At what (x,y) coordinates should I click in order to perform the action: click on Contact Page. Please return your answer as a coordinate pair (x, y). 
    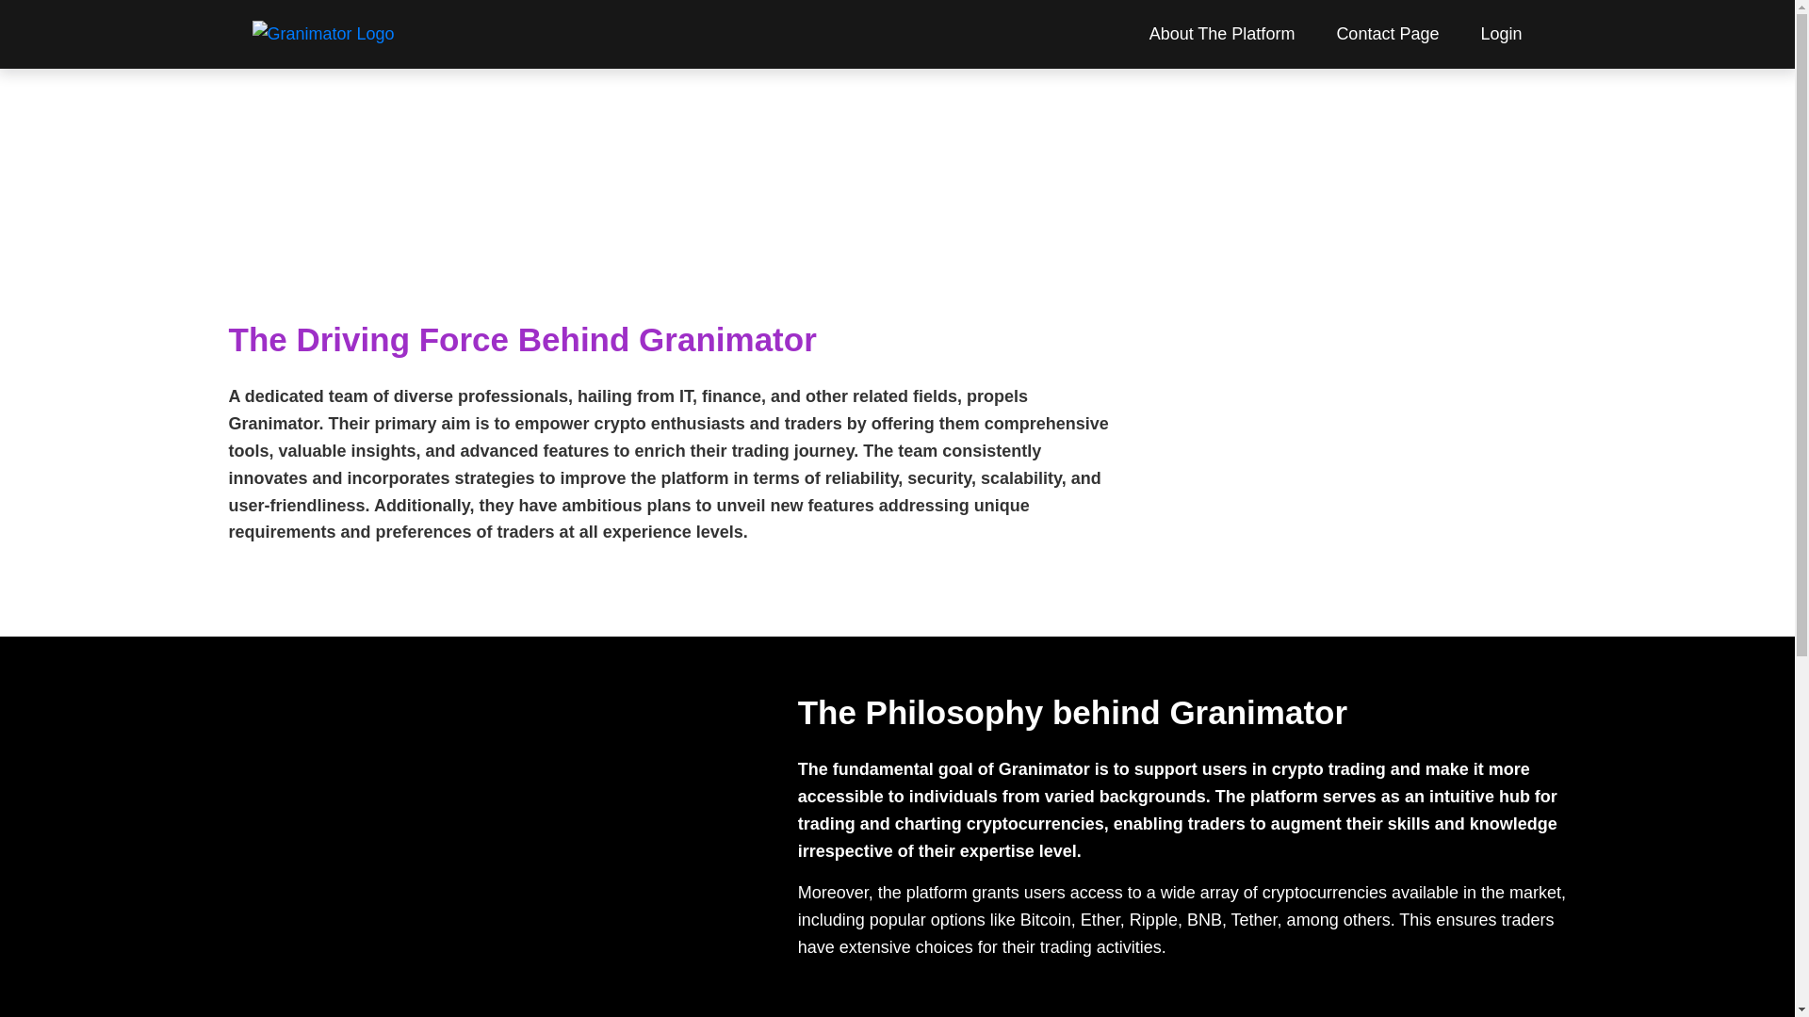
    Looking at the image, I should click on (1387, 34).